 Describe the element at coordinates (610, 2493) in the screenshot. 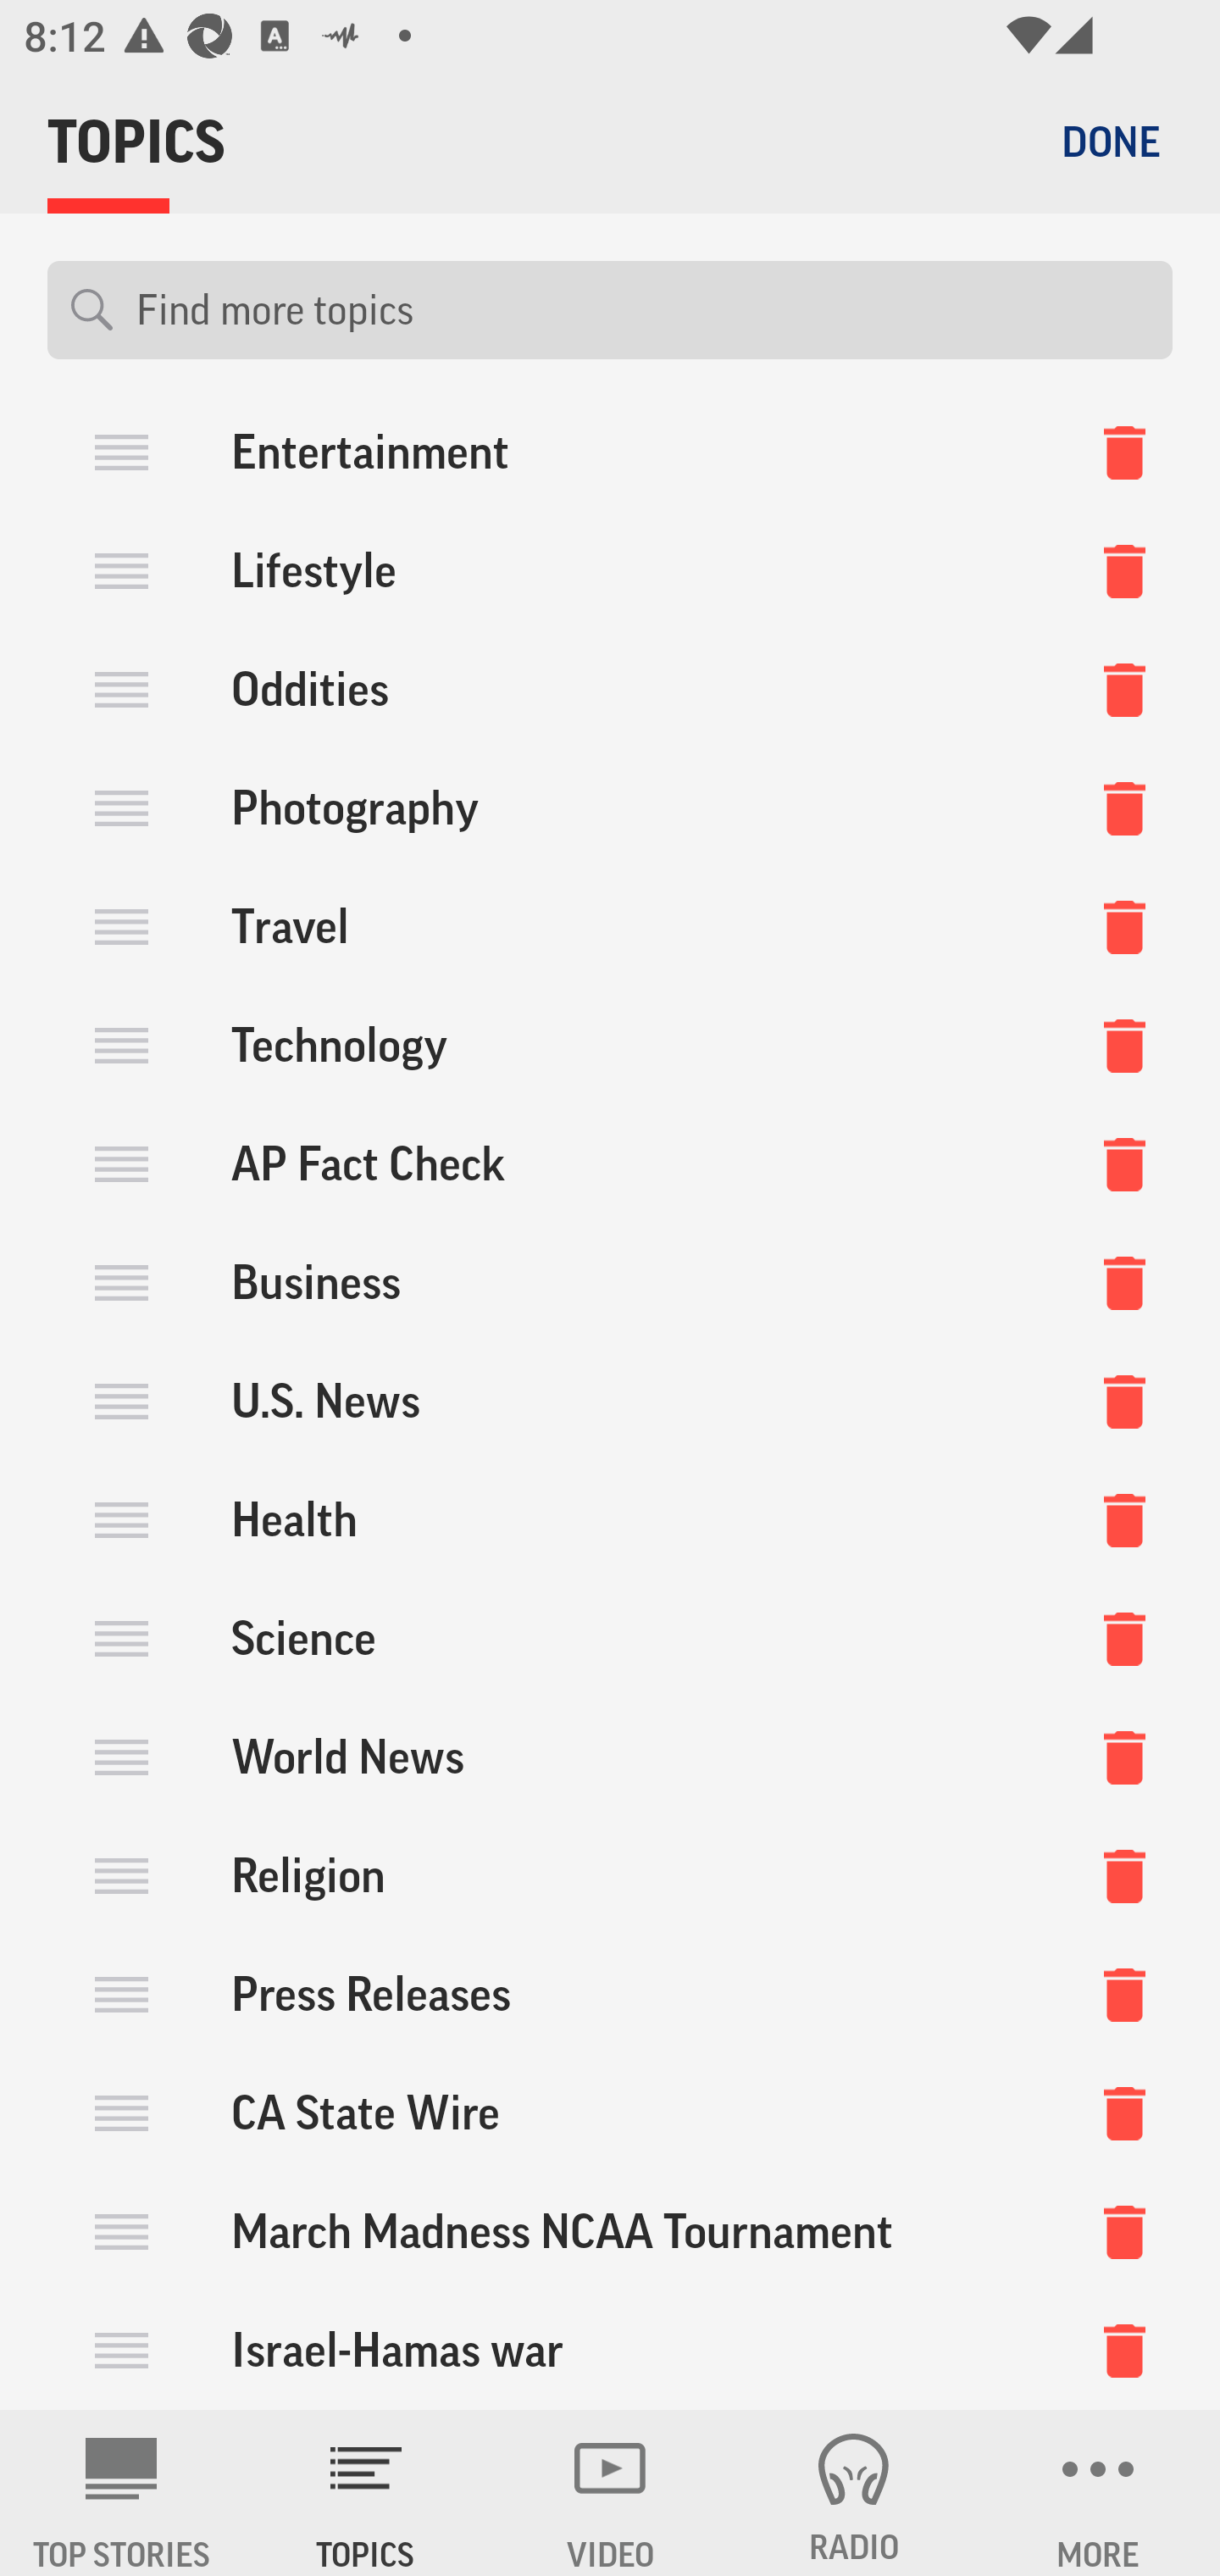

I see `VIDEO` at that location.